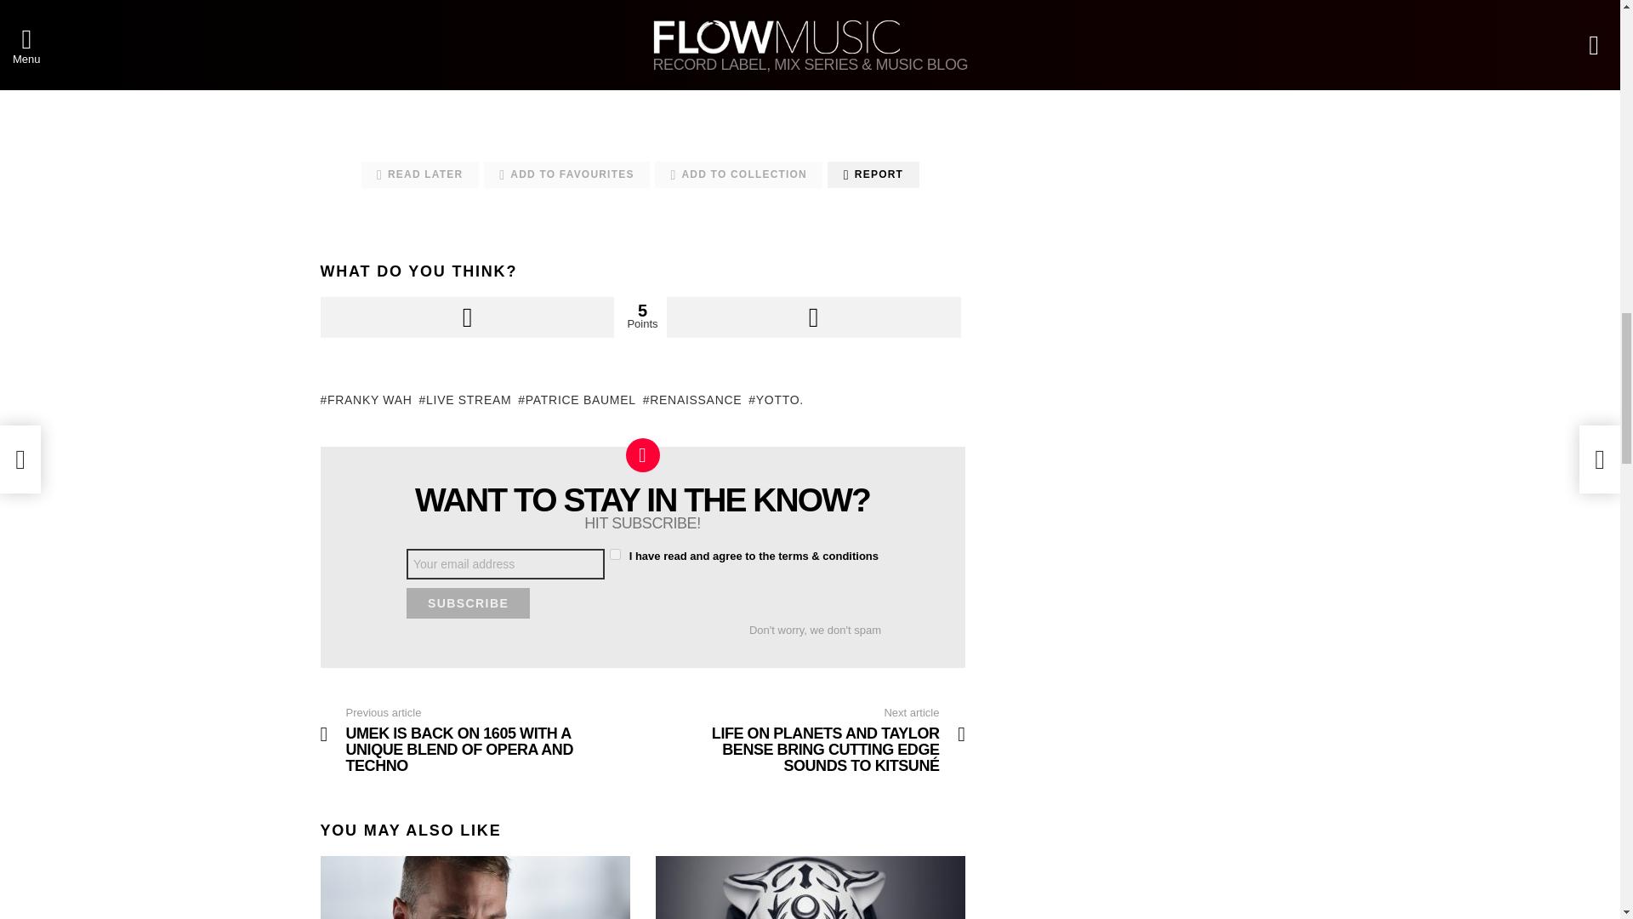 The image size is (1633, 919). Describe the element at coordinates (614, 553) in the screenshot. I see `1` at that location.